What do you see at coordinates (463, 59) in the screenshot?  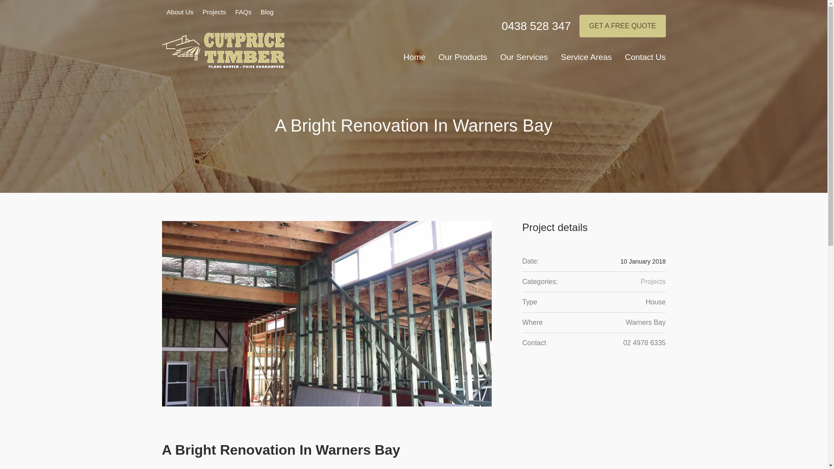 I see `Our Products` at bounding box center [463, 59].